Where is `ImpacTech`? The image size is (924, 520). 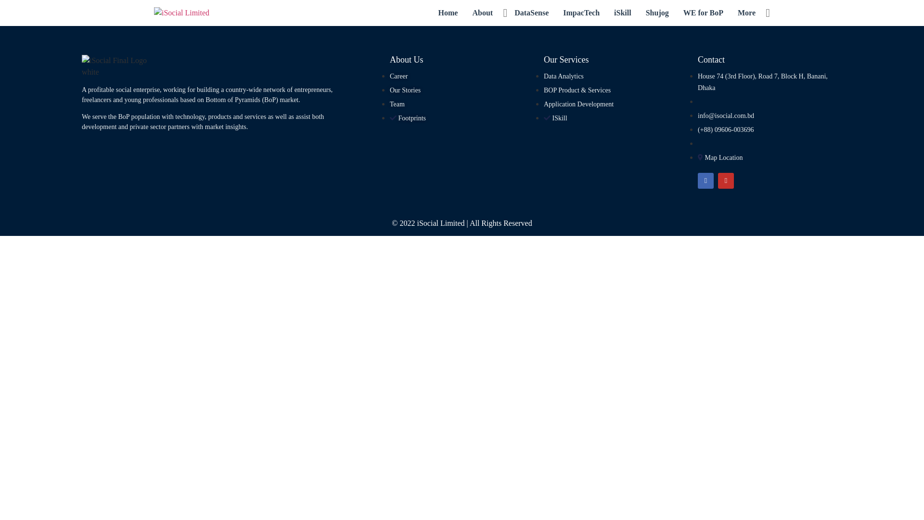 ImpacTech is located at coordinates (581, 13).